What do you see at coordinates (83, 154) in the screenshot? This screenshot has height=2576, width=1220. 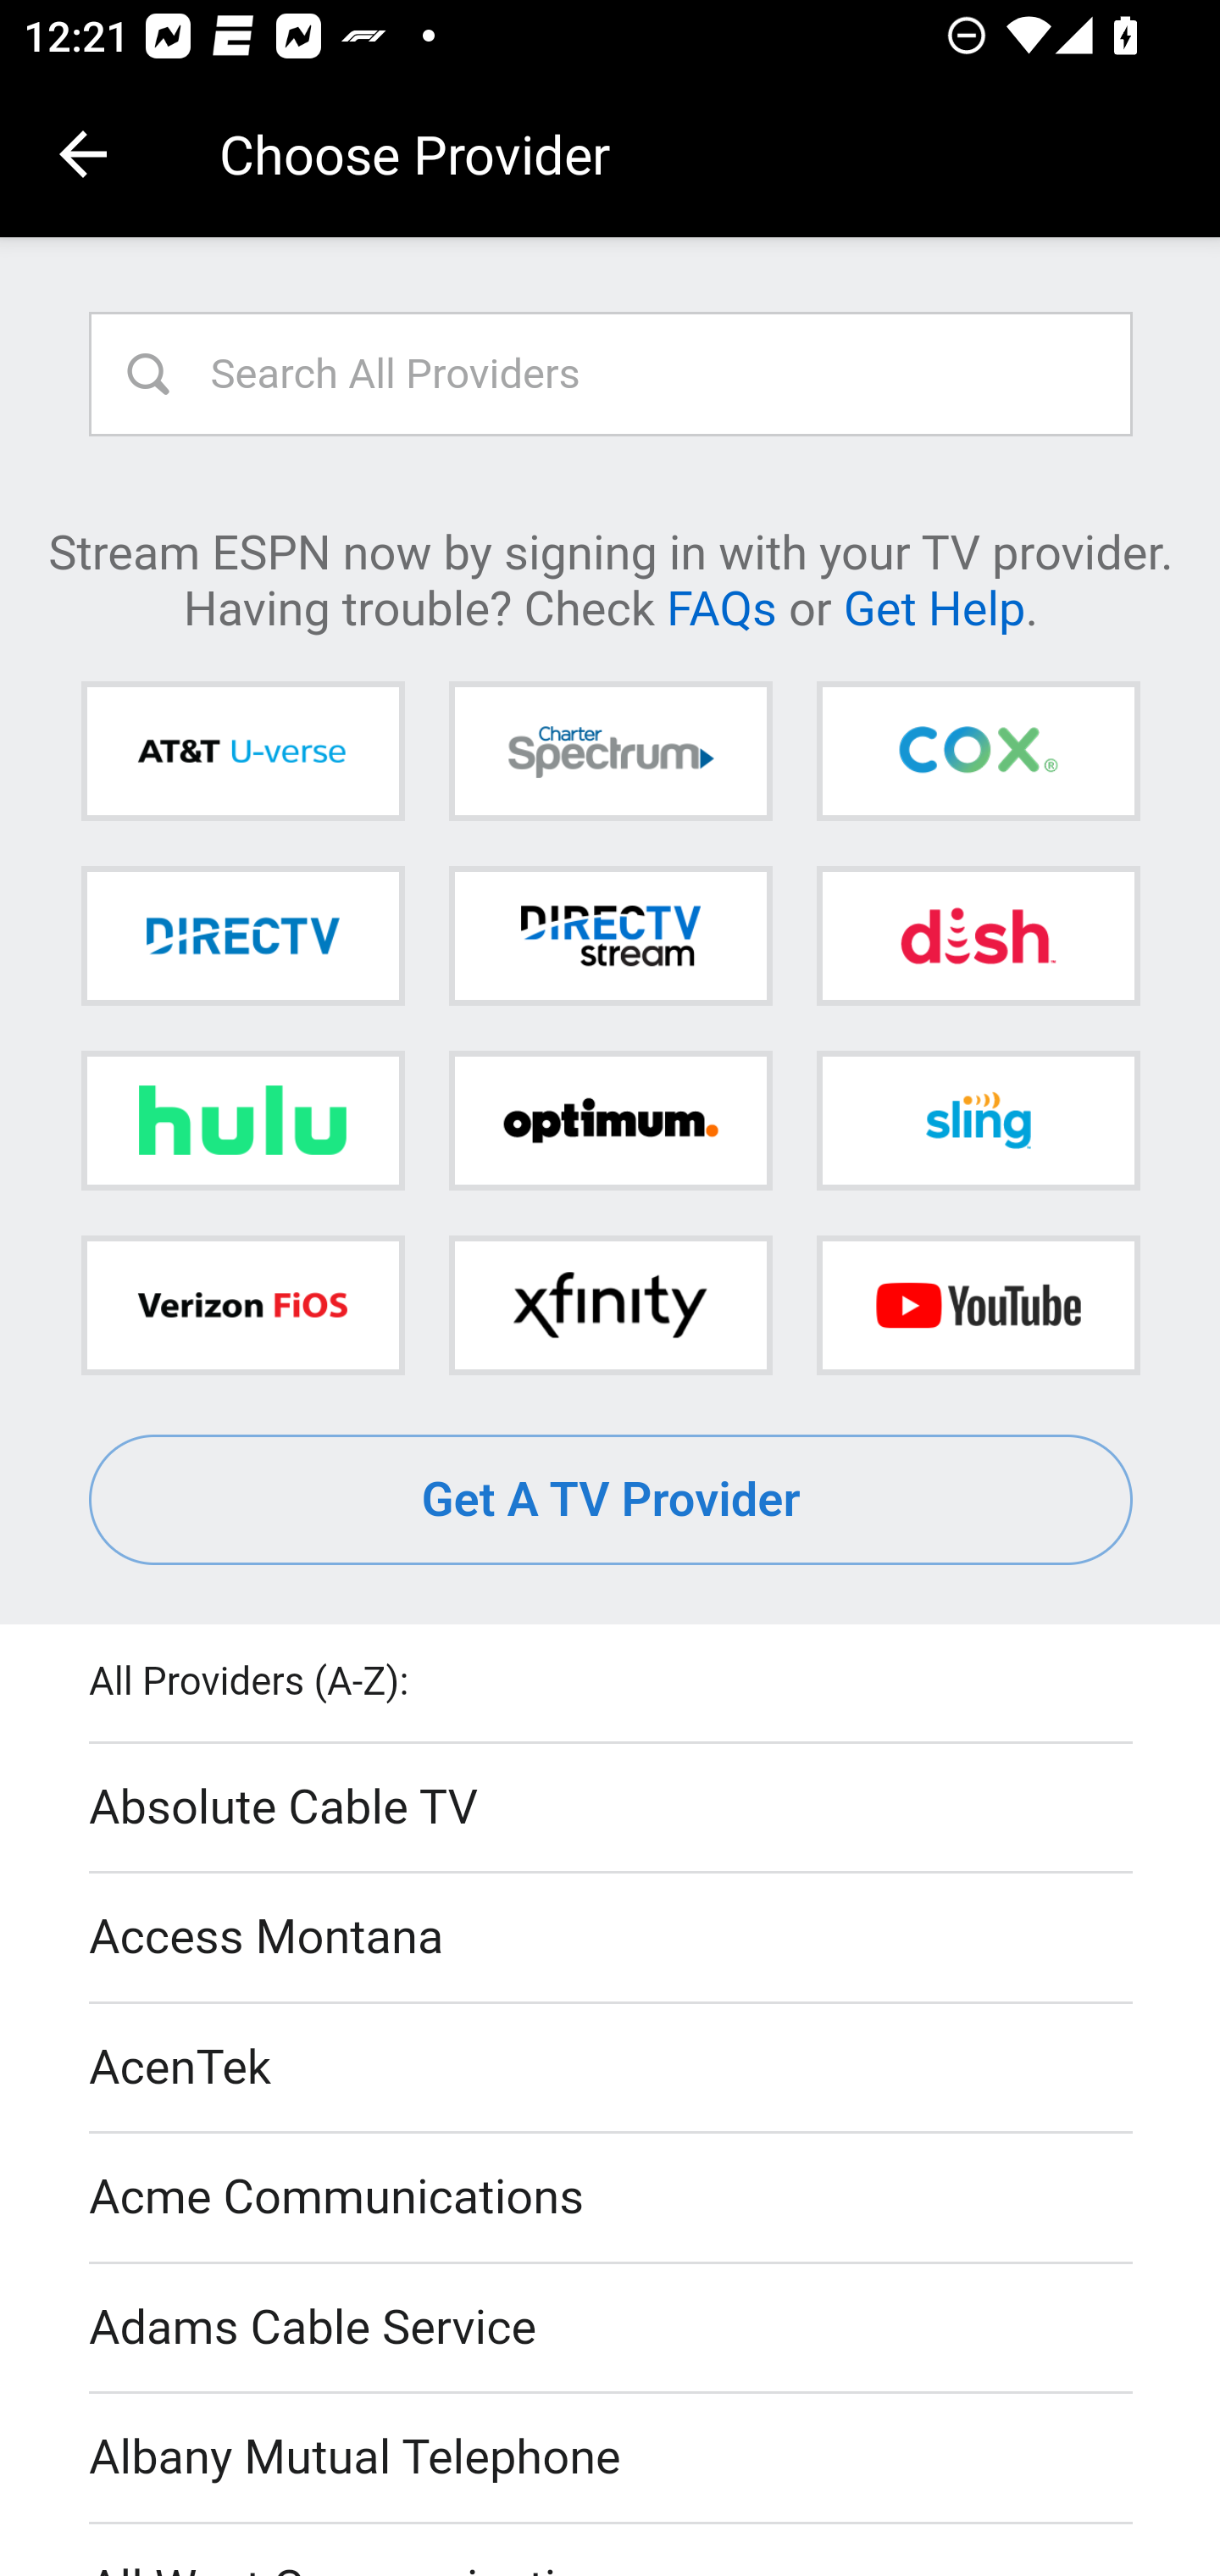 I see `Navigate up` at bounding box center [83, 154].